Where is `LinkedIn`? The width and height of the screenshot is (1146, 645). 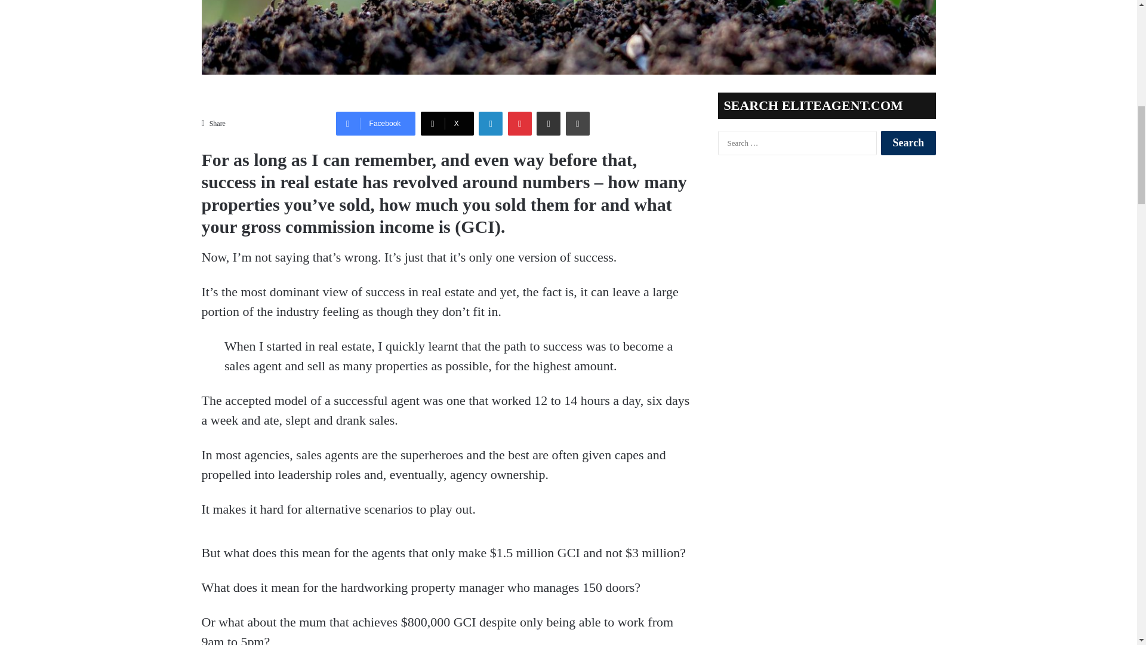
LinkedIn is located at coordinates (491, 123).